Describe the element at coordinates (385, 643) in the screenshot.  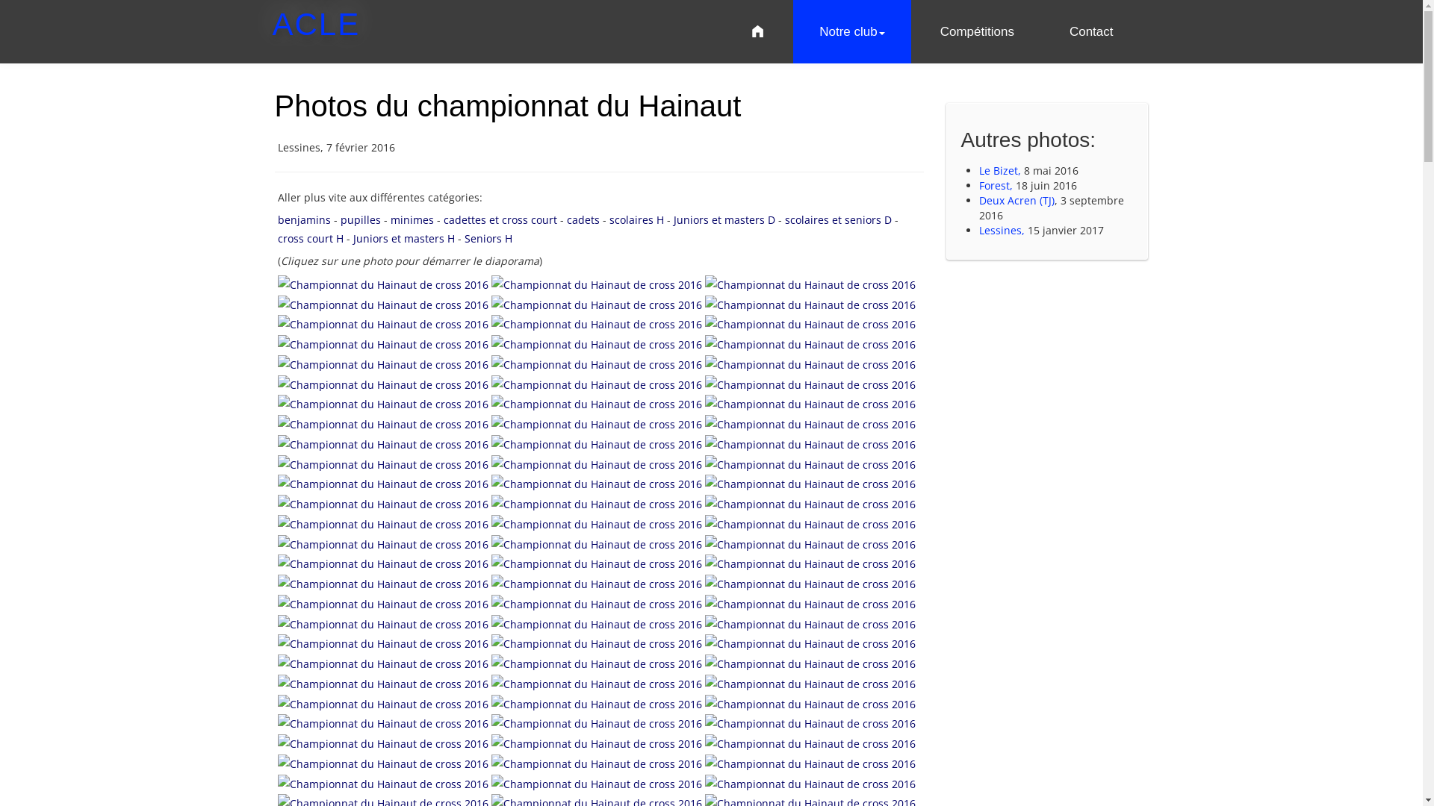
I see `Championnat du Hainaut de cross 2016` at that location.